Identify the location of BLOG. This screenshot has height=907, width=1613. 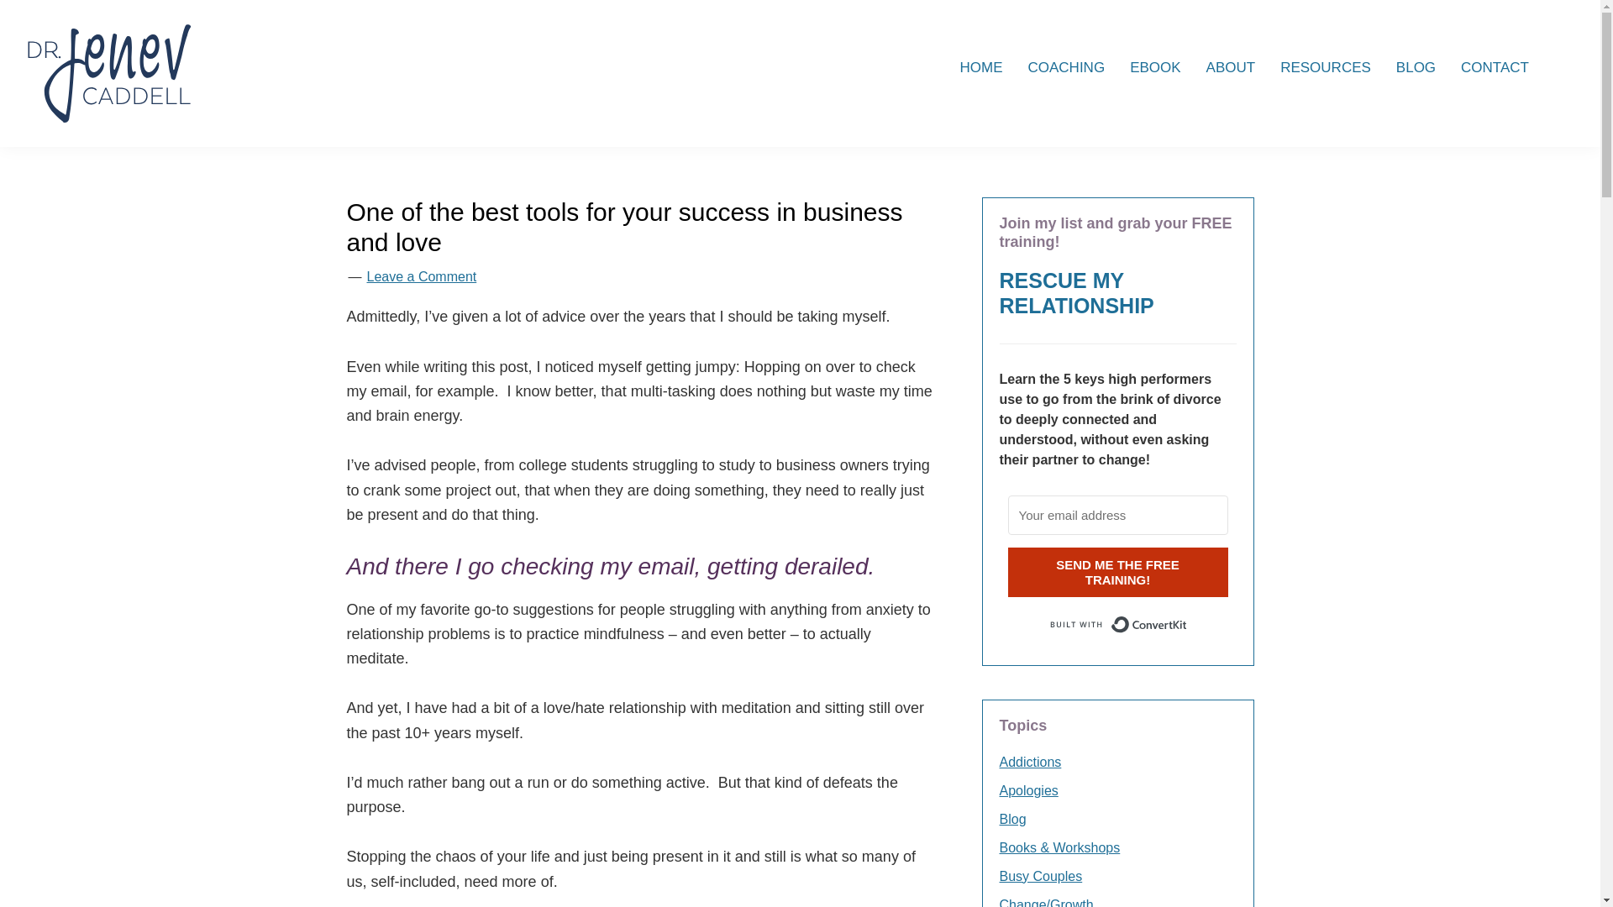
(1416, 67).